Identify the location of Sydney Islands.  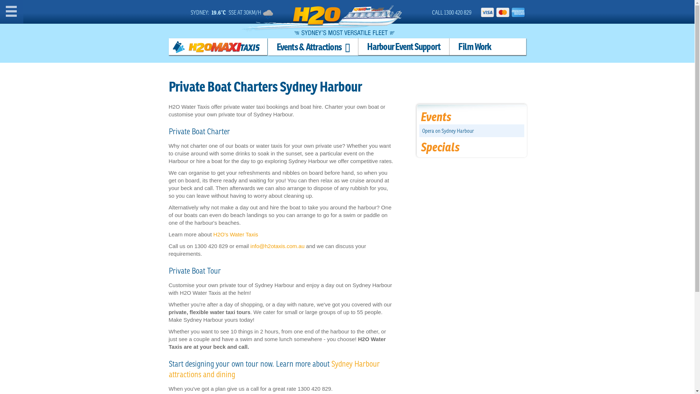
(38, 168).